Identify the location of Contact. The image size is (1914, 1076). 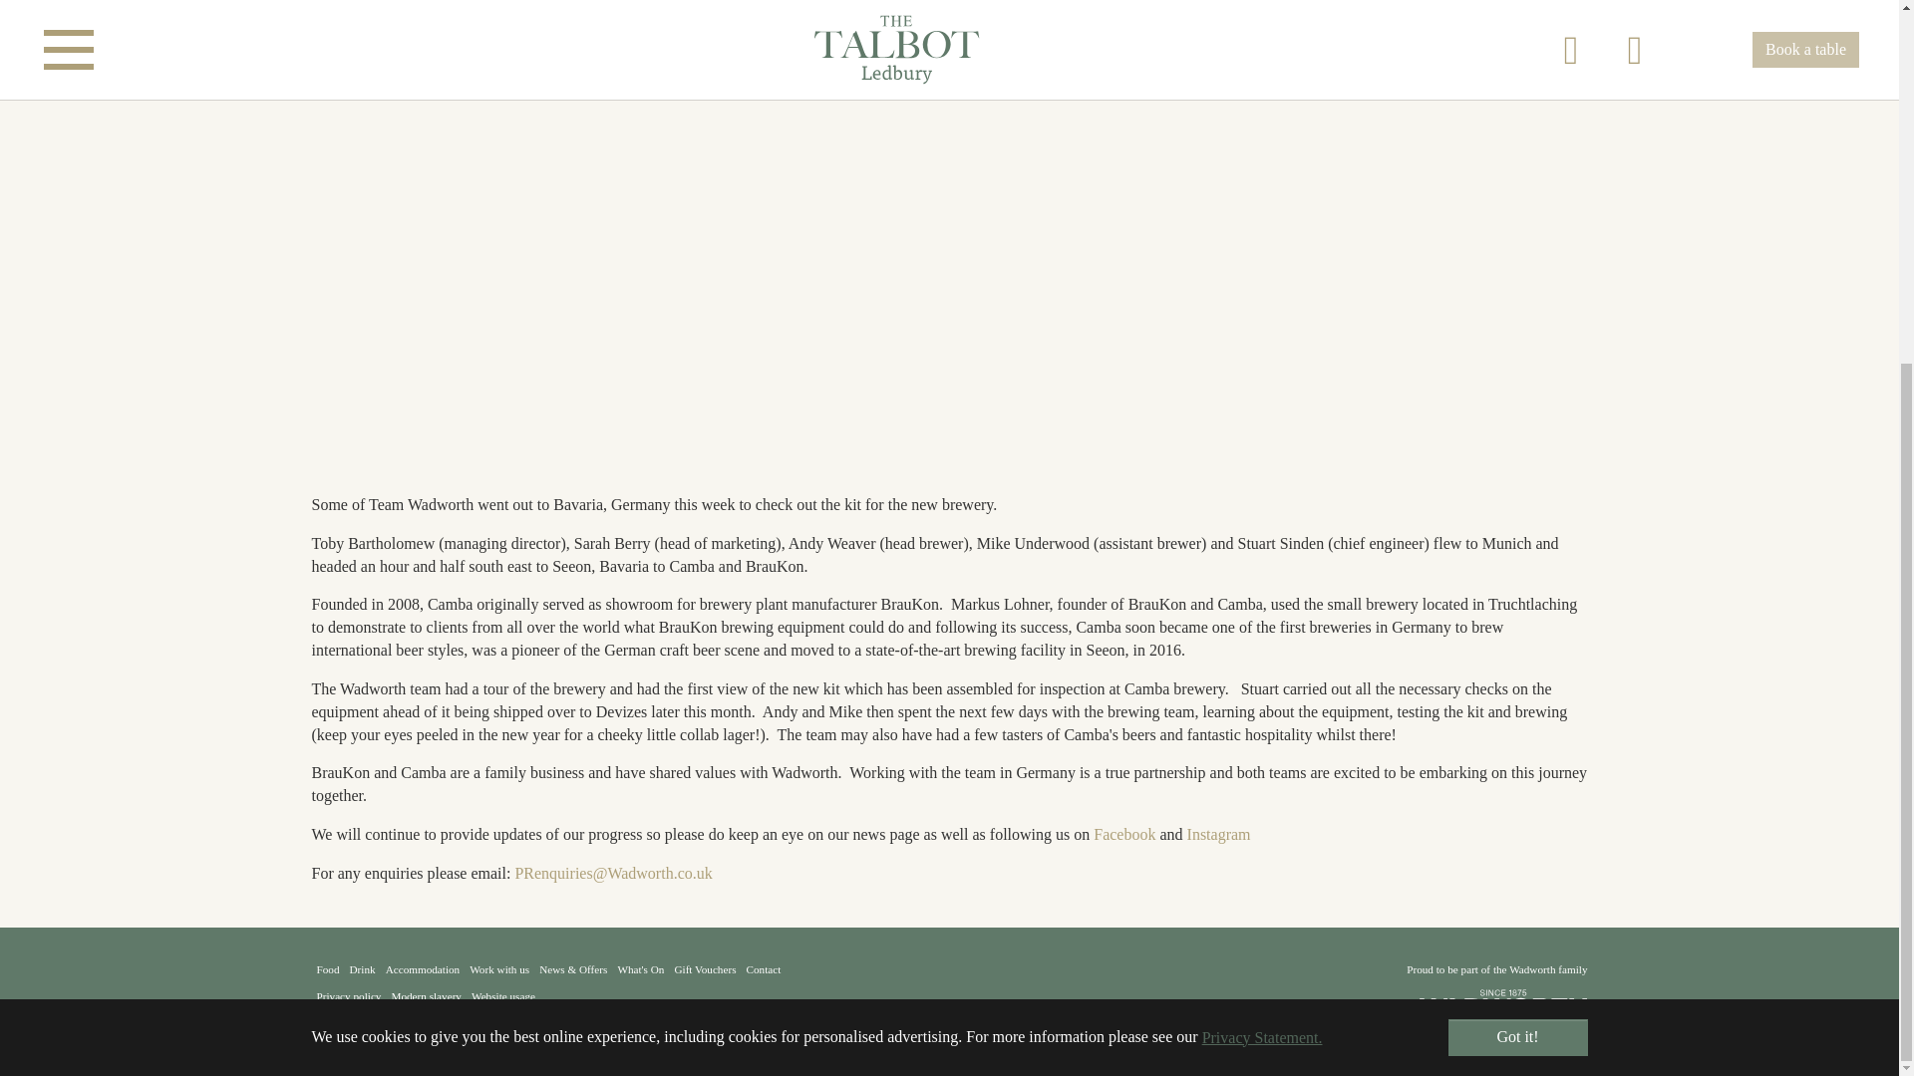
(764, 968).